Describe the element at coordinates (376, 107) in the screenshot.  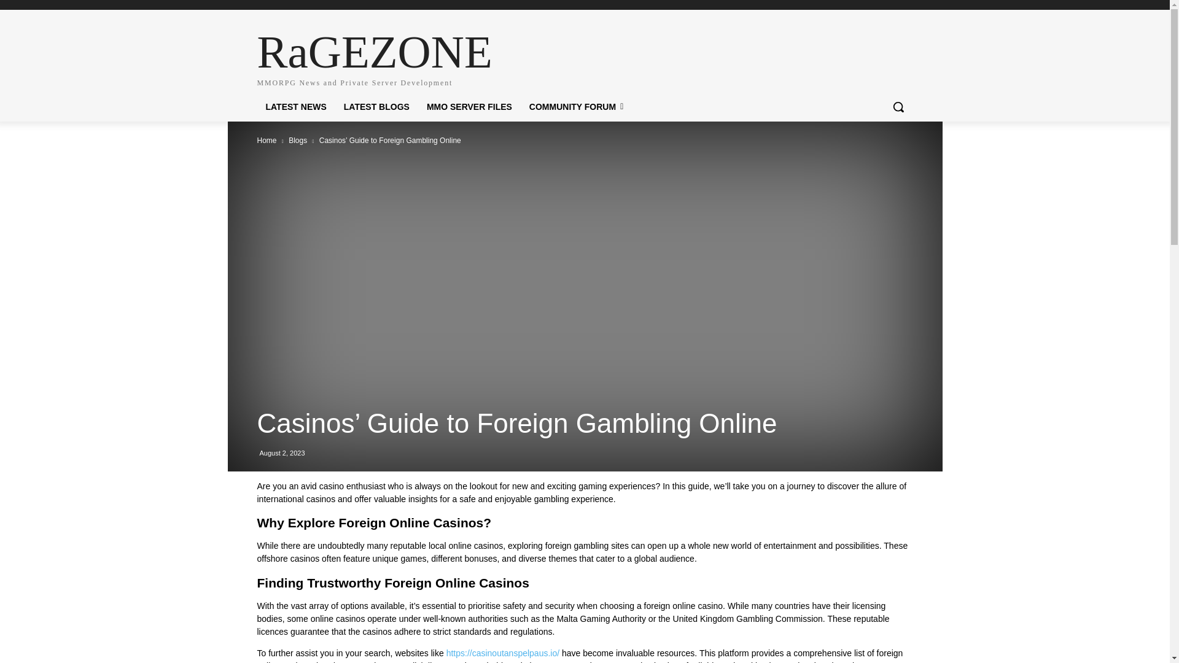
I see `LATEST BLOGS` at that location.